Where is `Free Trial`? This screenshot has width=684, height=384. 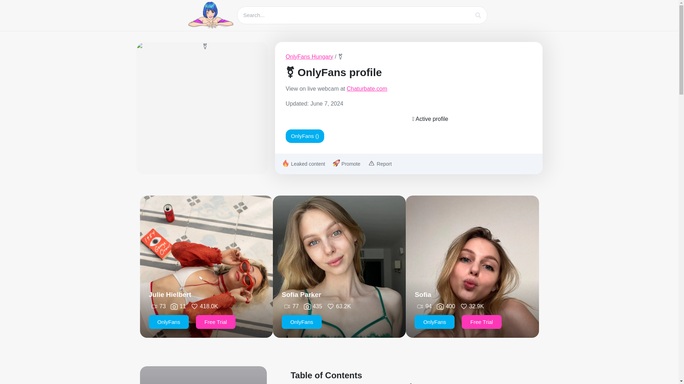 Free Trial is located at coordinates (482, 321).